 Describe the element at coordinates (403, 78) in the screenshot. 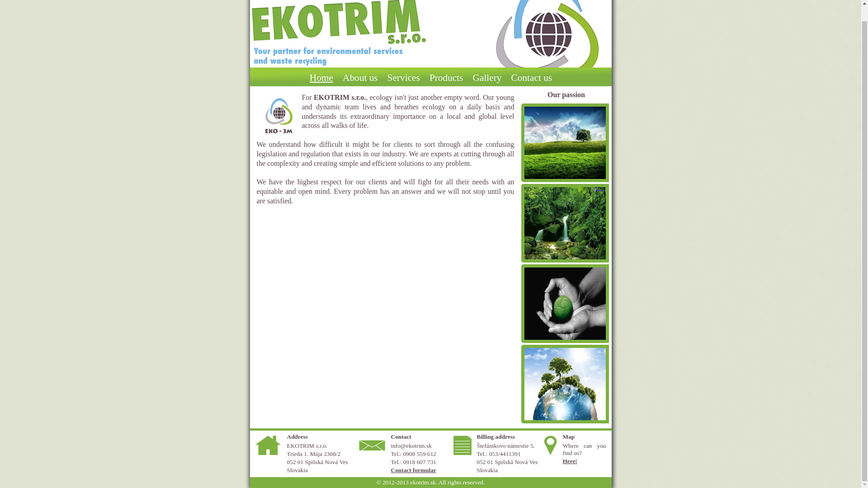

I see `Services` at that location.